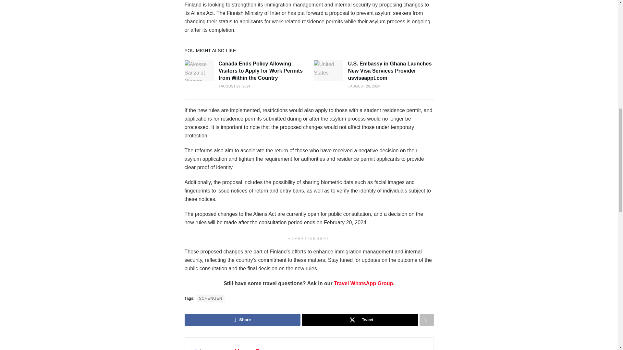  Describe the element at coordinates (363, 86) in the screenshot. I see `AUGUST 26, 2024` at that location.